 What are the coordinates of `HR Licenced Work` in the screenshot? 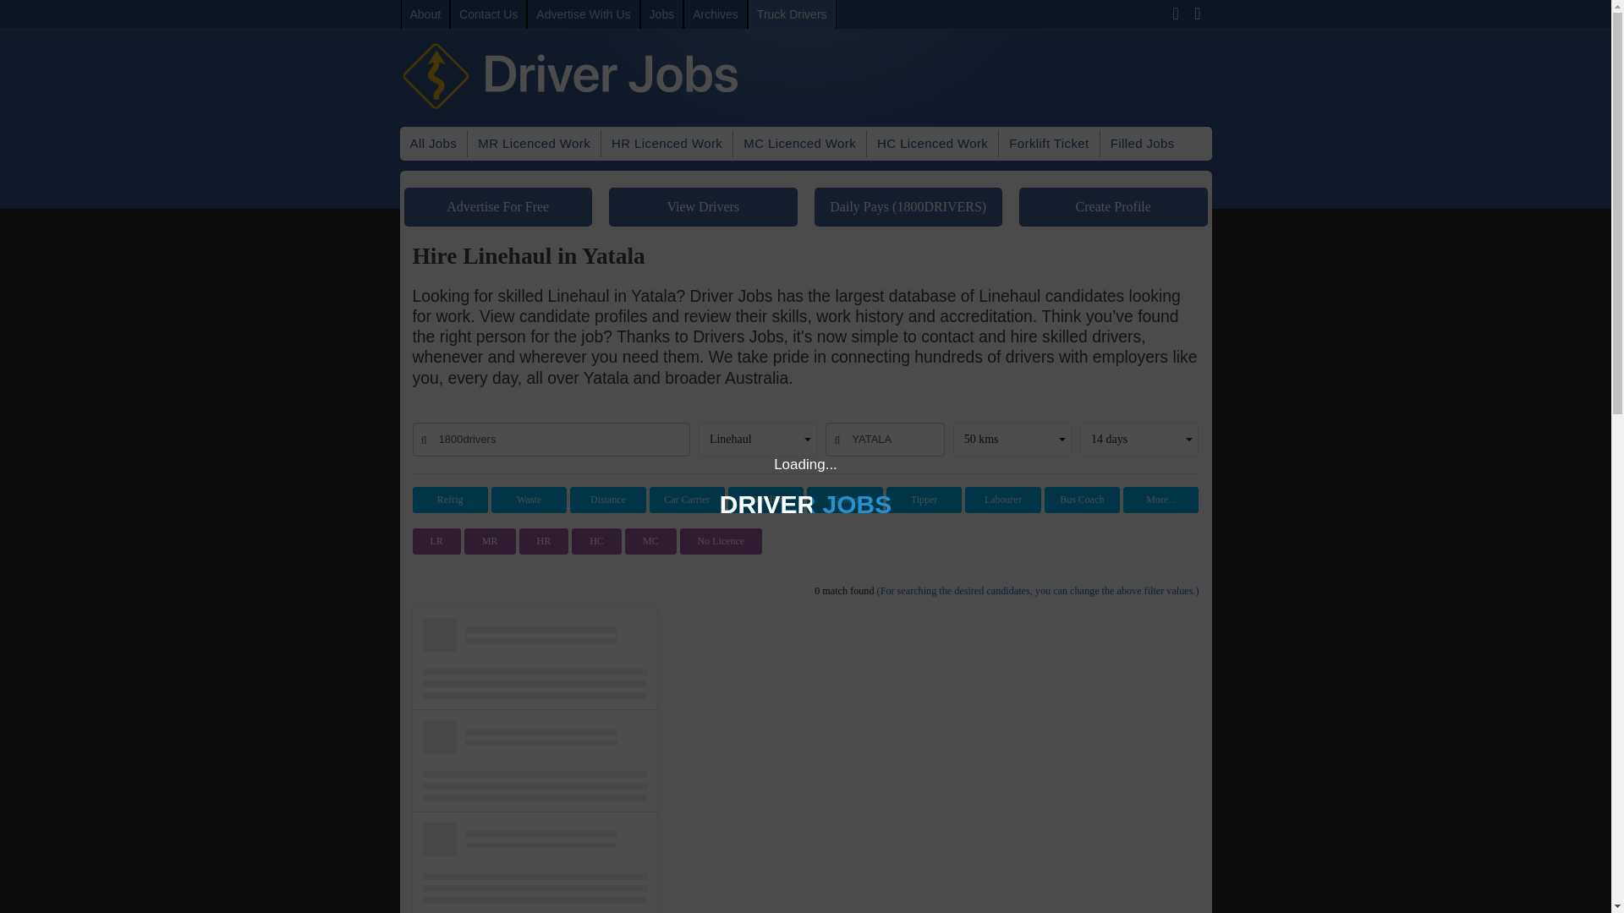 It's located at (667, 144).